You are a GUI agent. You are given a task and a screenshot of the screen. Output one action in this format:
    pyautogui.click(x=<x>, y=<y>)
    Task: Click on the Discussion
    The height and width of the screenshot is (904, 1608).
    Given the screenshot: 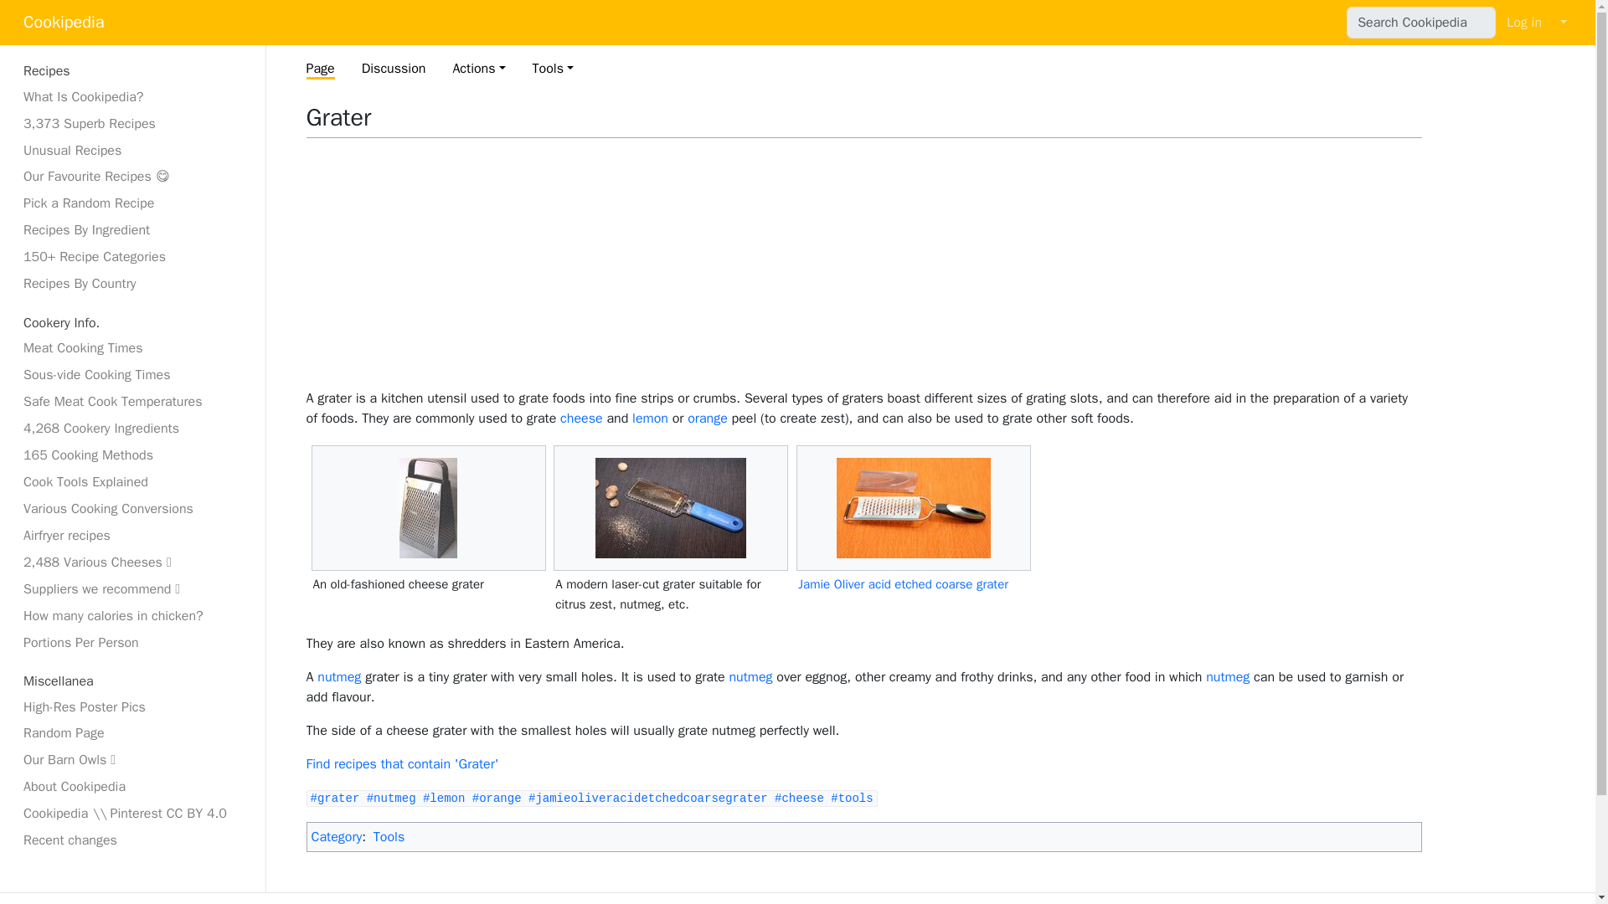 What is the action you would take?
    pyautogui.click(x=394, y=69)
    